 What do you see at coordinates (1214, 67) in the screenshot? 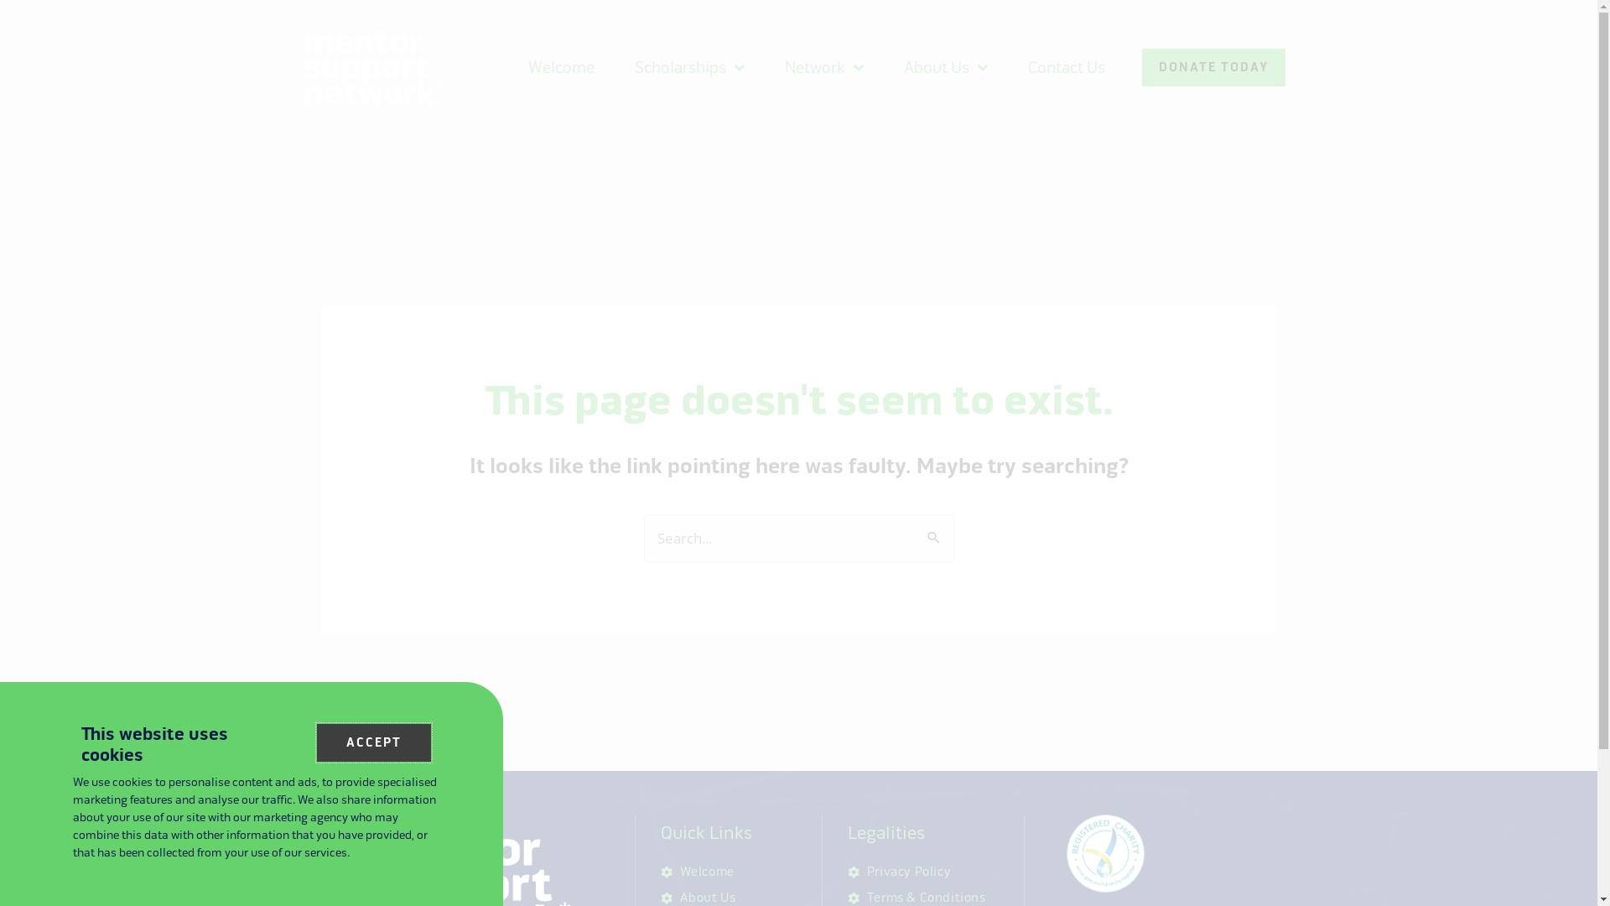
I see `DONATE TODAY` at bounding box center [1214, 67].